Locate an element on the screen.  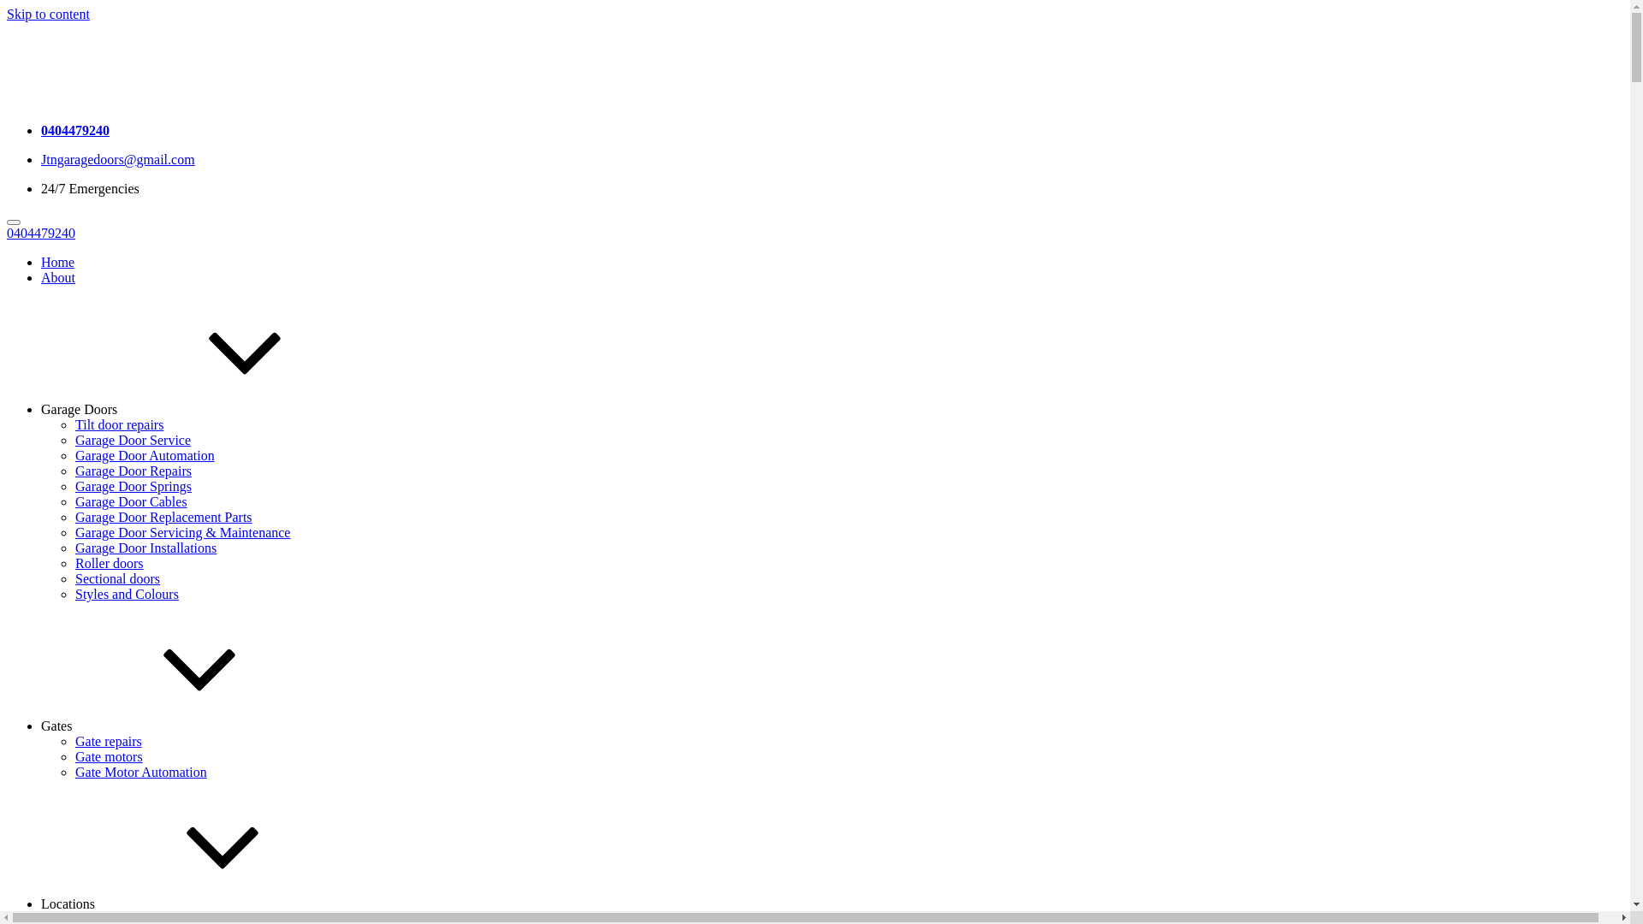
Gate Motor Automation is located at coordinates (141, 772).